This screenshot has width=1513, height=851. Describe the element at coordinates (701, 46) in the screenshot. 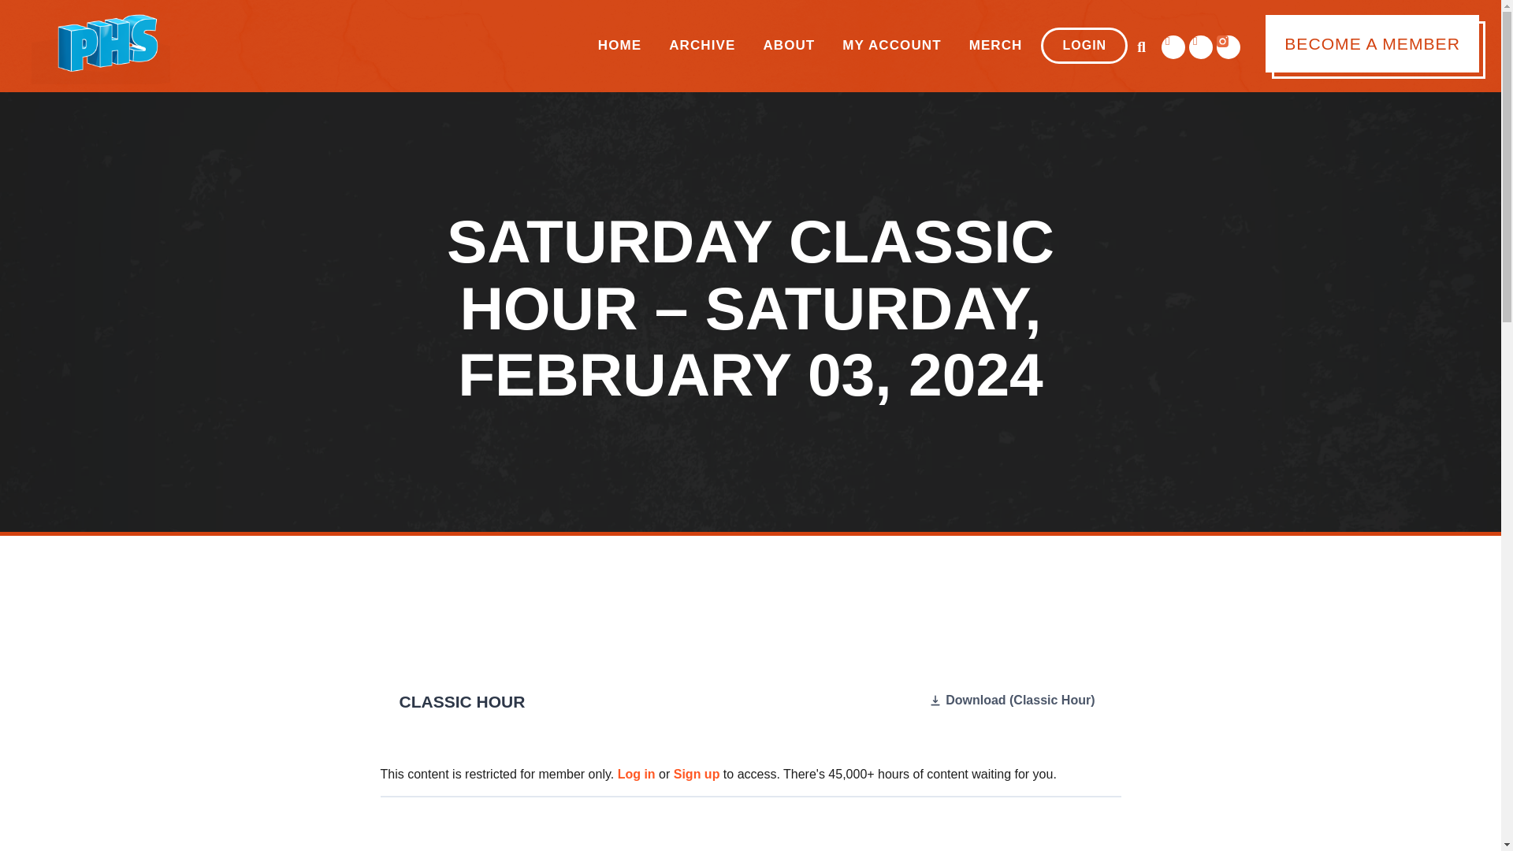

I see `ARCHIVE` at that location.